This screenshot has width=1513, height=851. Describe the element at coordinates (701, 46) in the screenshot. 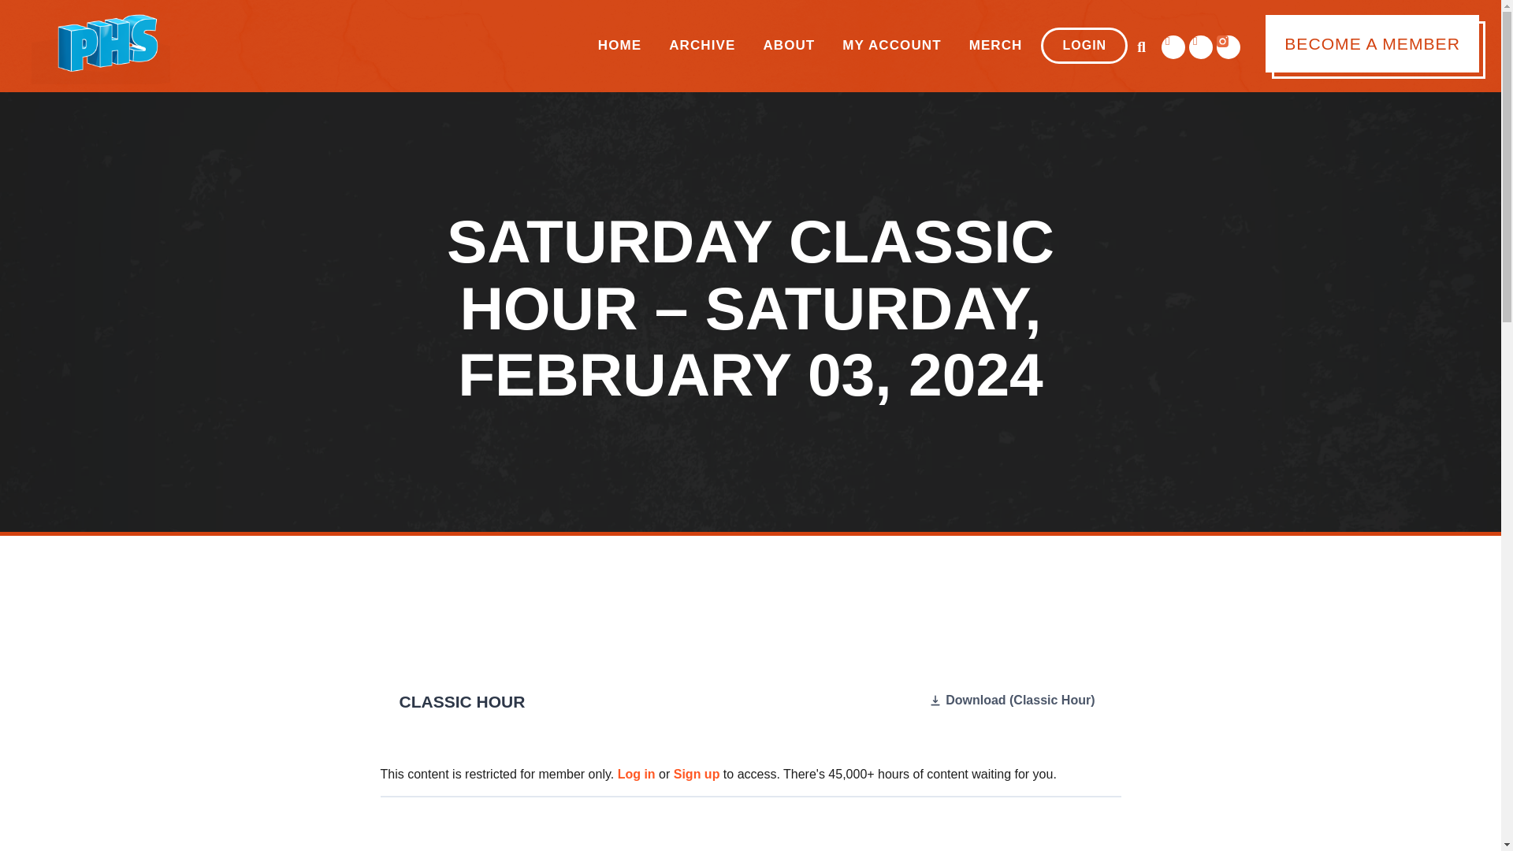

I see `ARCHIVE` at that location.